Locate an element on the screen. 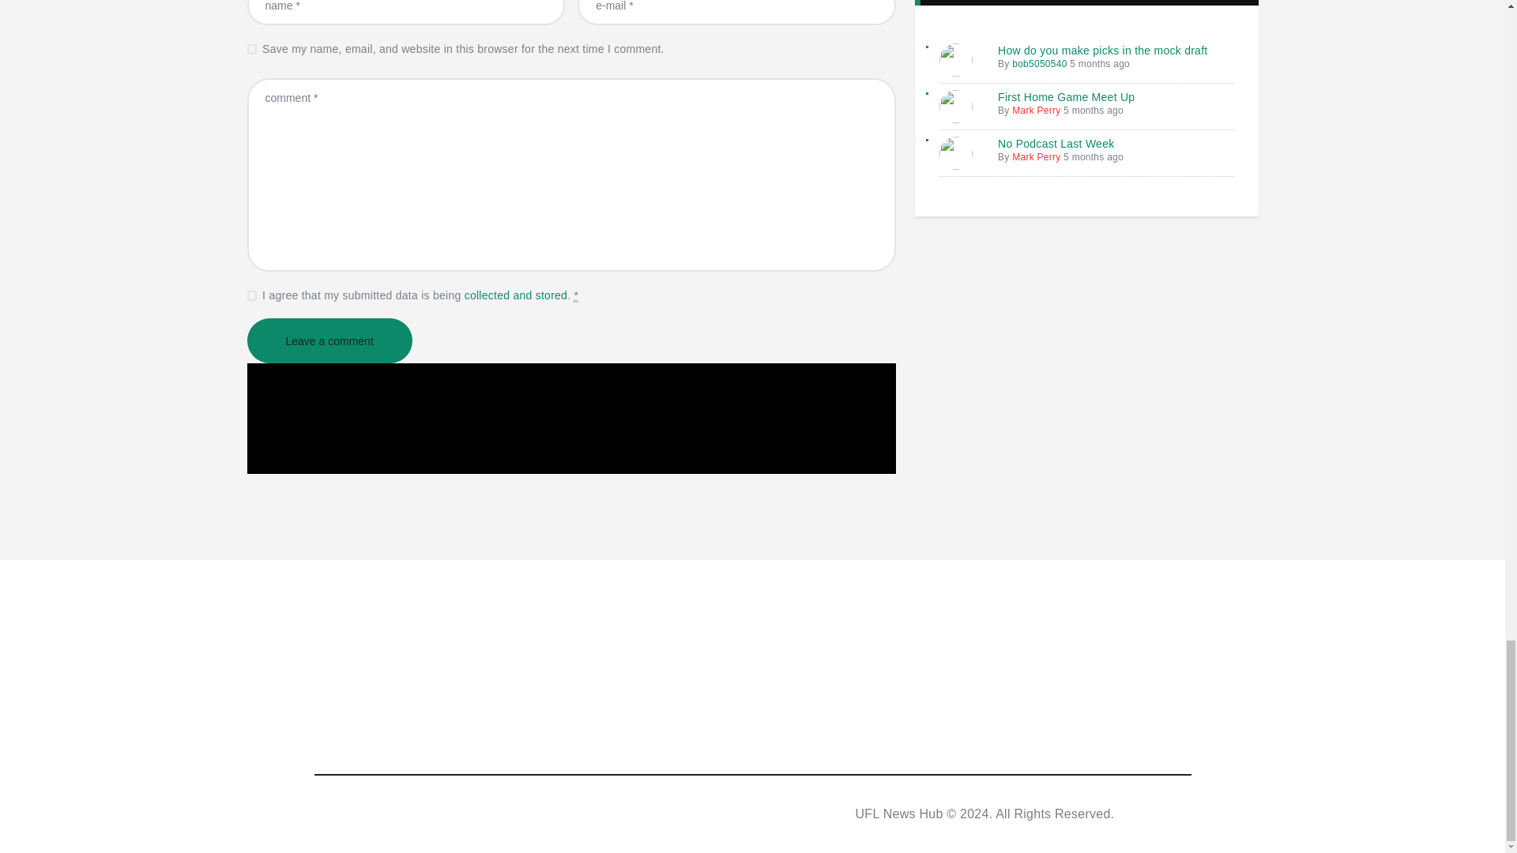 The width and height of the screenshot is (1517, 853). Mark Perry is located at coordinates (1036, 110).